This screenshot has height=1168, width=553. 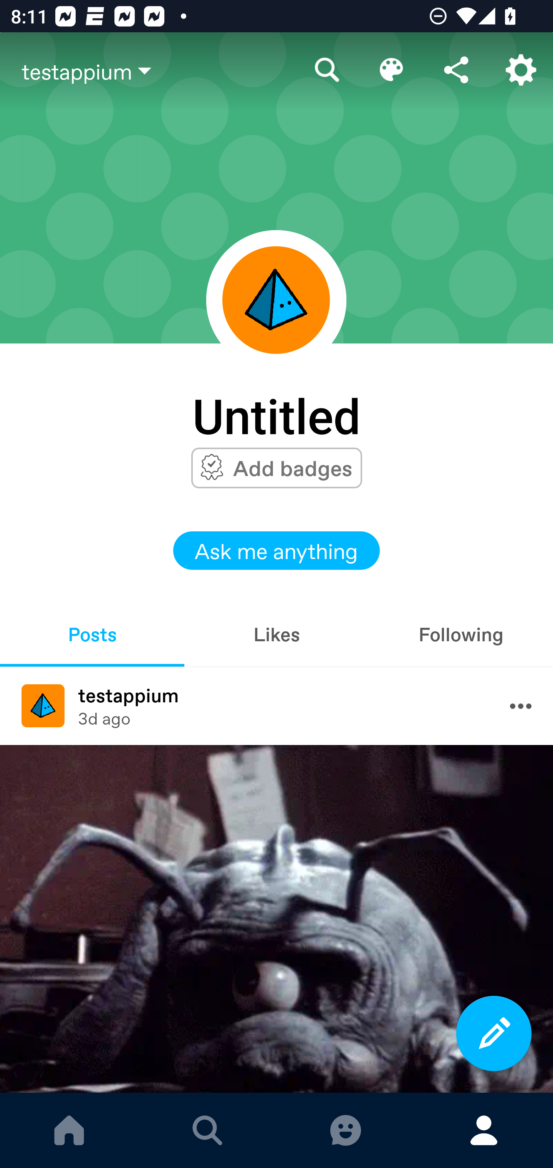 I want to click on testappium, so click(x=158, y=71).